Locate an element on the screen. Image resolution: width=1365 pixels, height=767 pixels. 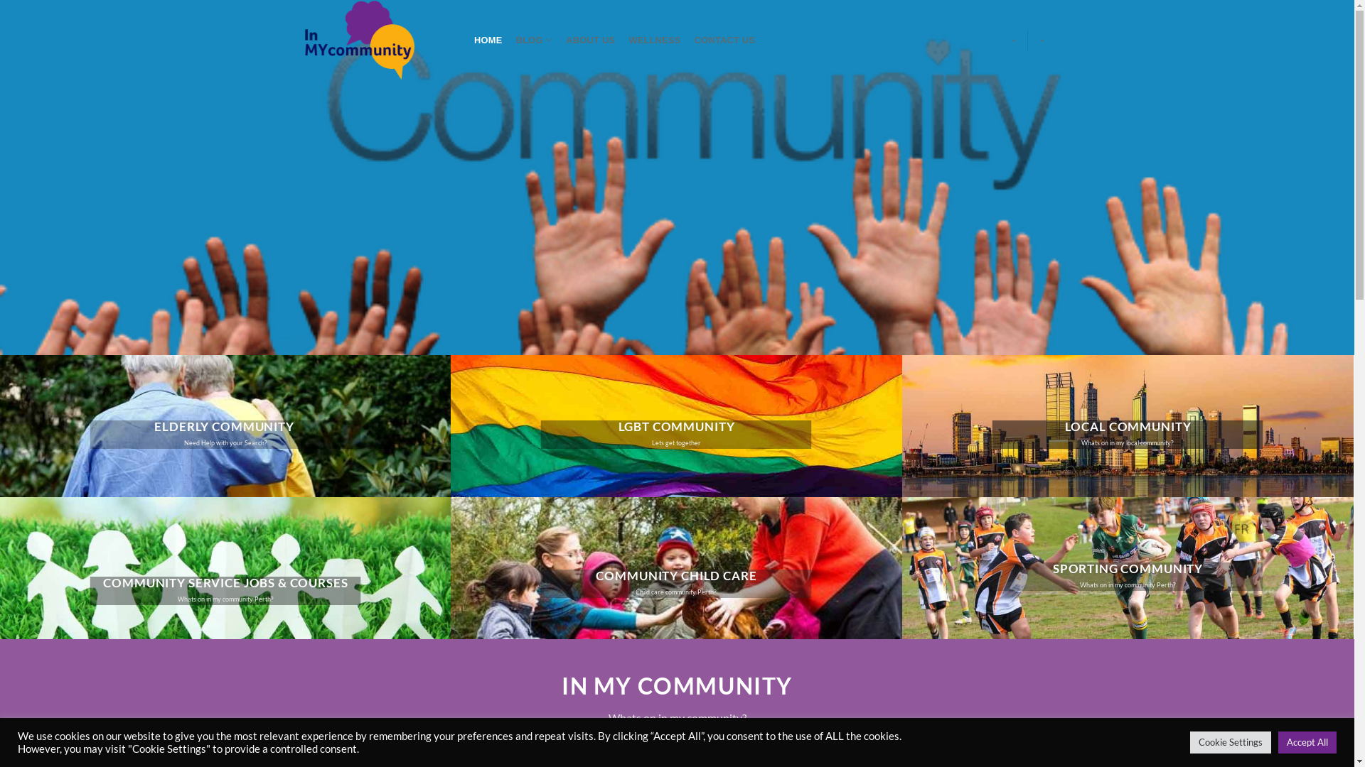
CONTACT US is located at coordinates (725, 40).